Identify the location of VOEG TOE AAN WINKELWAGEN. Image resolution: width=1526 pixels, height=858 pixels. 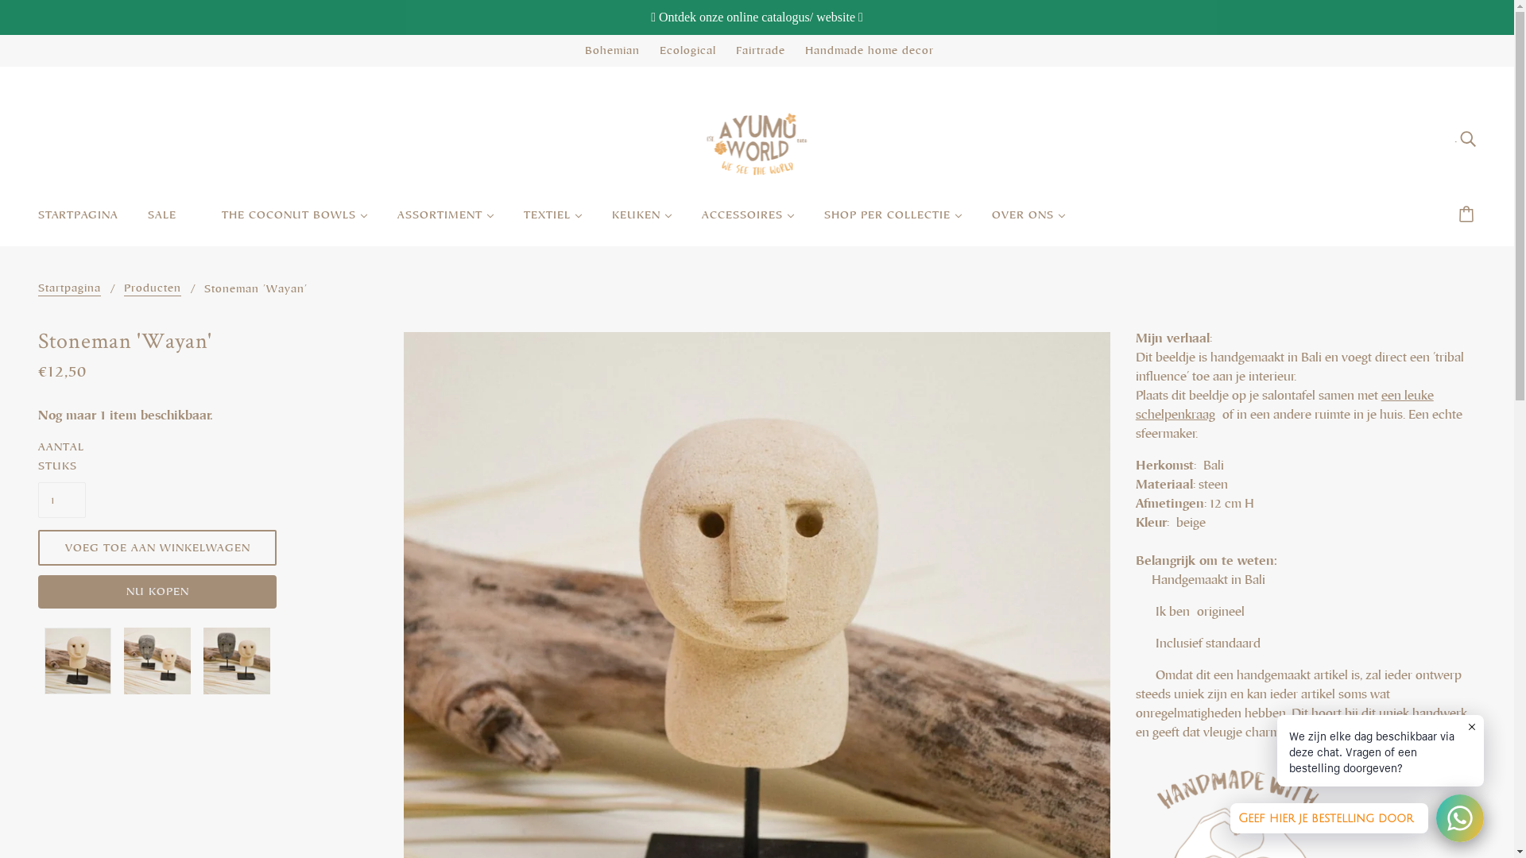
(157, 548).